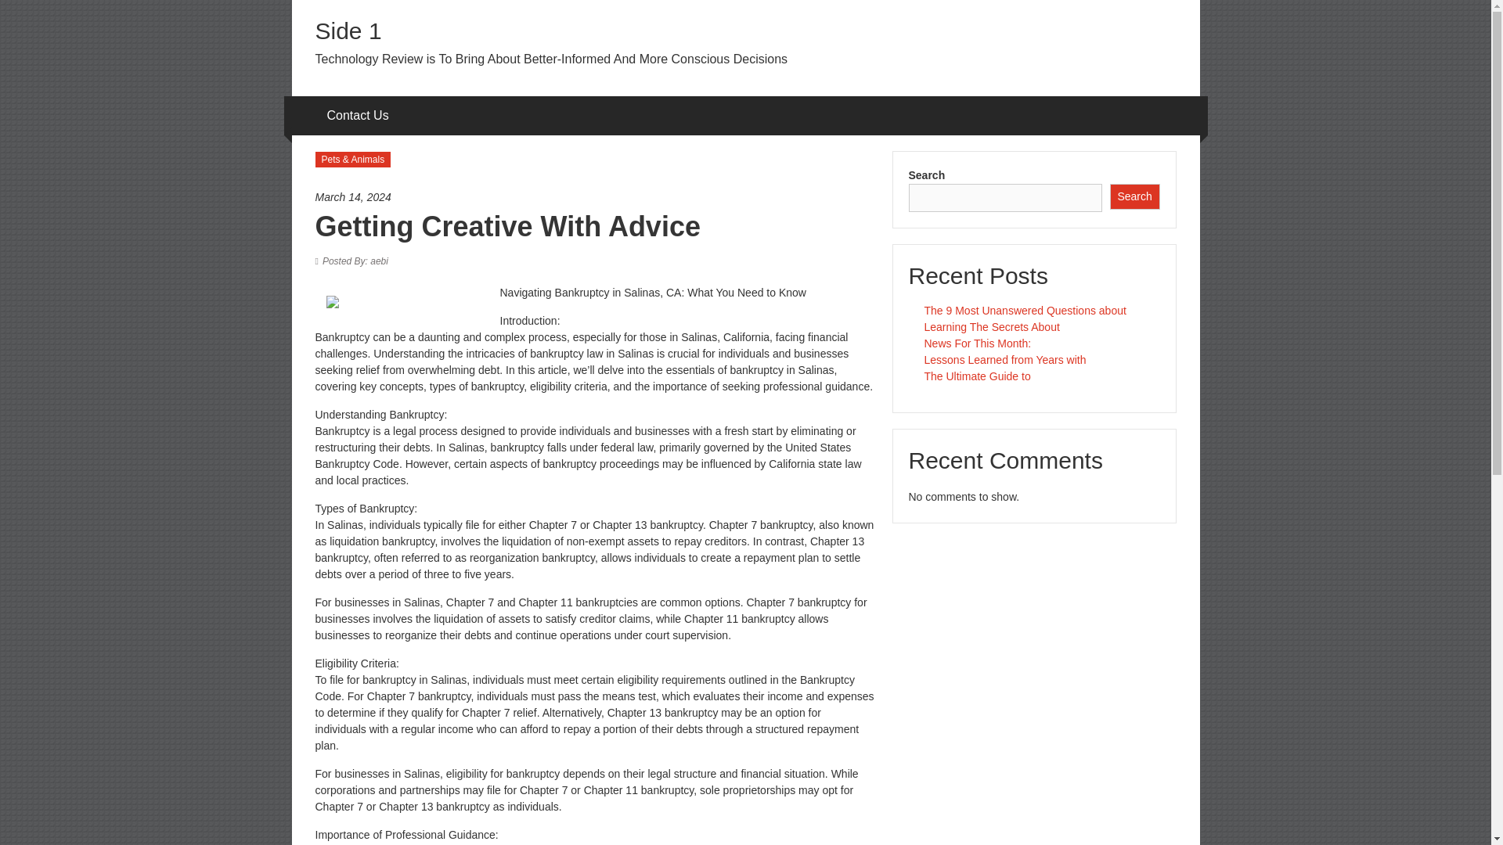 The width and height of the screenshot is (1503, 845). What do you see at coordinates (1025, 310) in the screenshot?
I see `The 9 Most Unanswered Questions about` at bounding box center [1025, 310].